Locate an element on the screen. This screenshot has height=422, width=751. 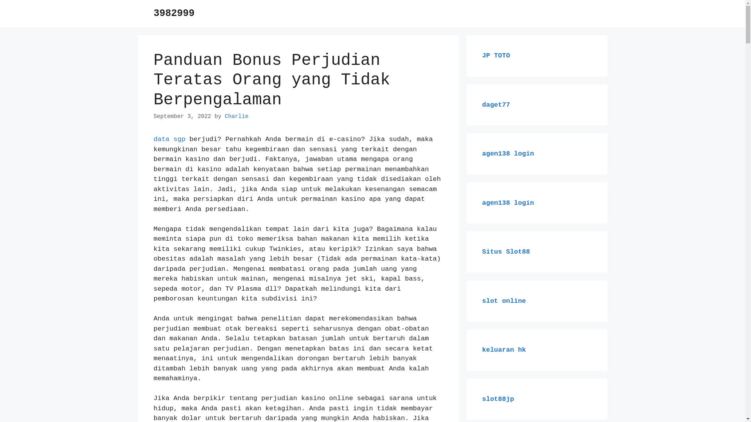
slot88jp is located at coordinates (498, 399).